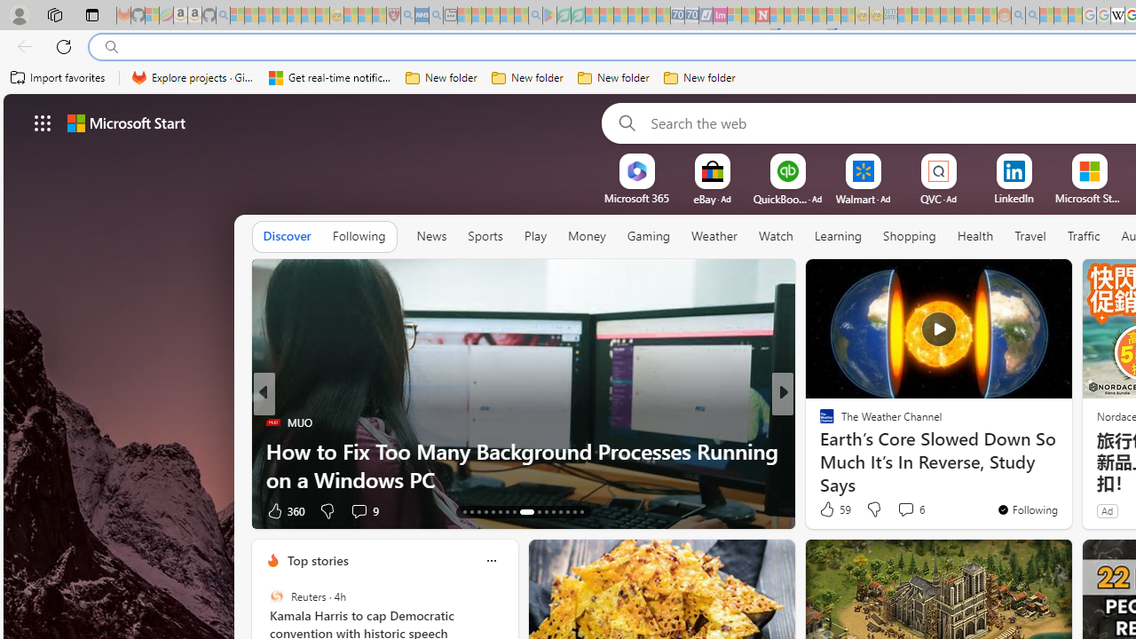 The height and width of the screenshot is (639, 1136). Describe the element at coordinates (277, 596) in the screenshot. I see `Reuters` at that location.